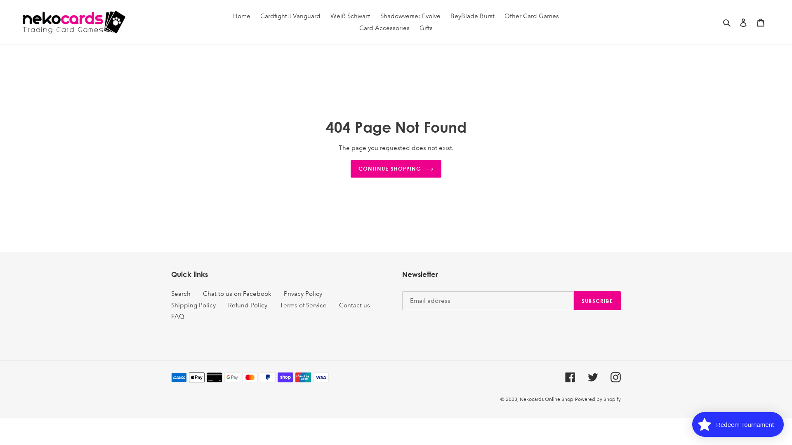 The height and width of the screenshot is (445, 792). Describe the element at coordinates (303, 305) in the screenshot. I see `Terms of Service` at that location.